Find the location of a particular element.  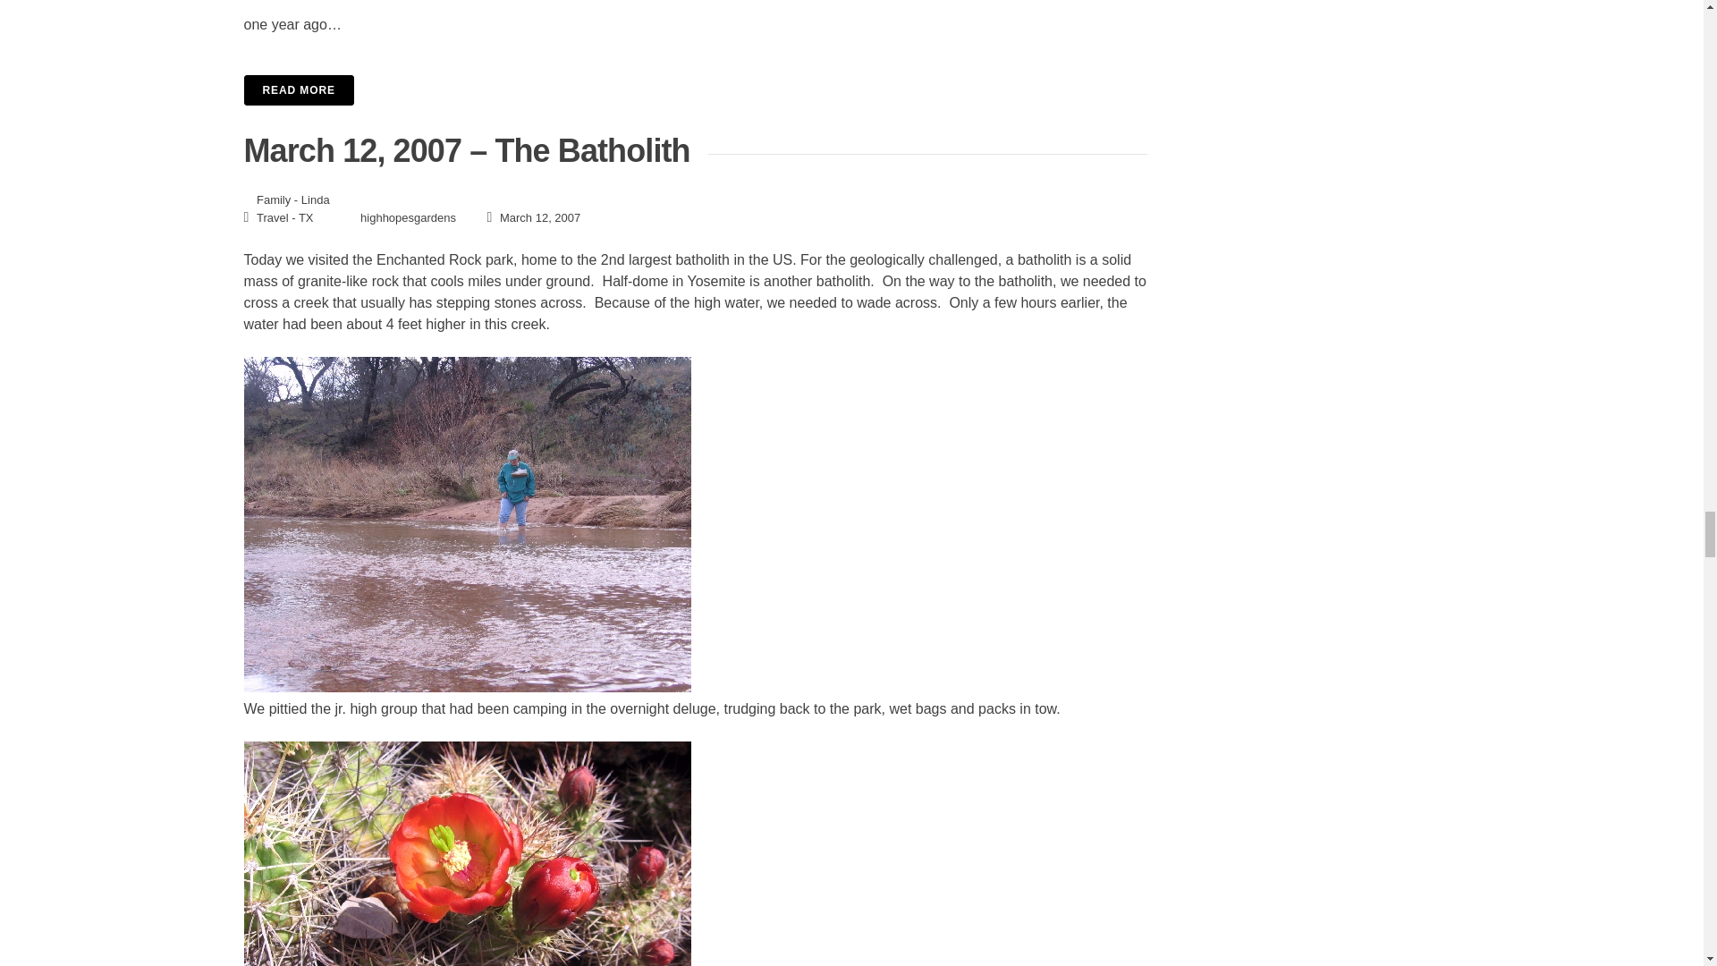

Travel - TX is located at coordinates (284, 217).